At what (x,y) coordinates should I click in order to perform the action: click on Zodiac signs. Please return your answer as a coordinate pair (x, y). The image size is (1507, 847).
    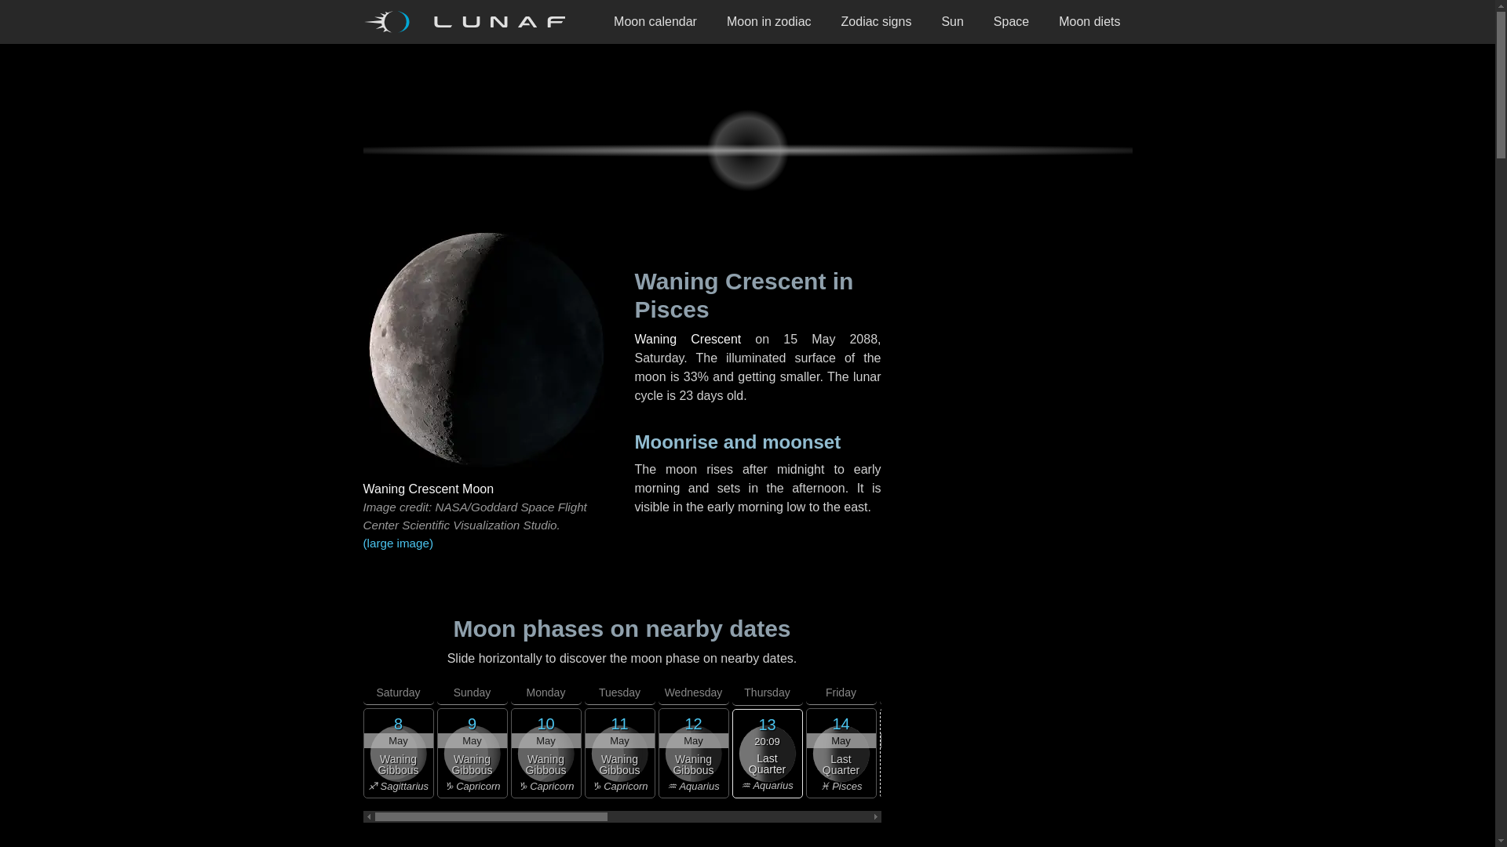
    Looking at the image, I should click on (876, 22).